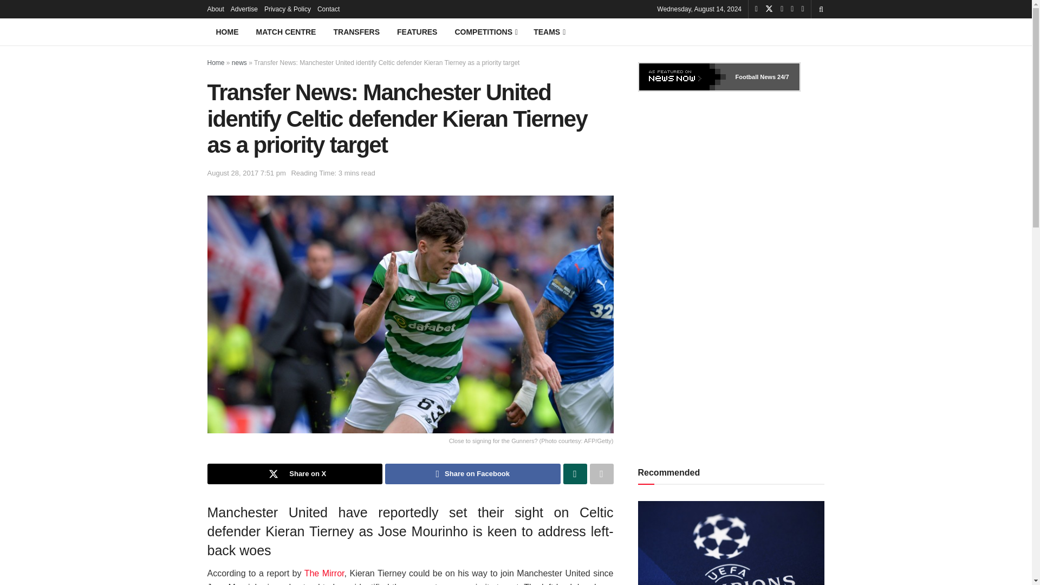 This screenshot has width=1040, height=585. Describe the element at coordinates (485, 31) in the screenshot. I see `COMPETITIONS` at that location.